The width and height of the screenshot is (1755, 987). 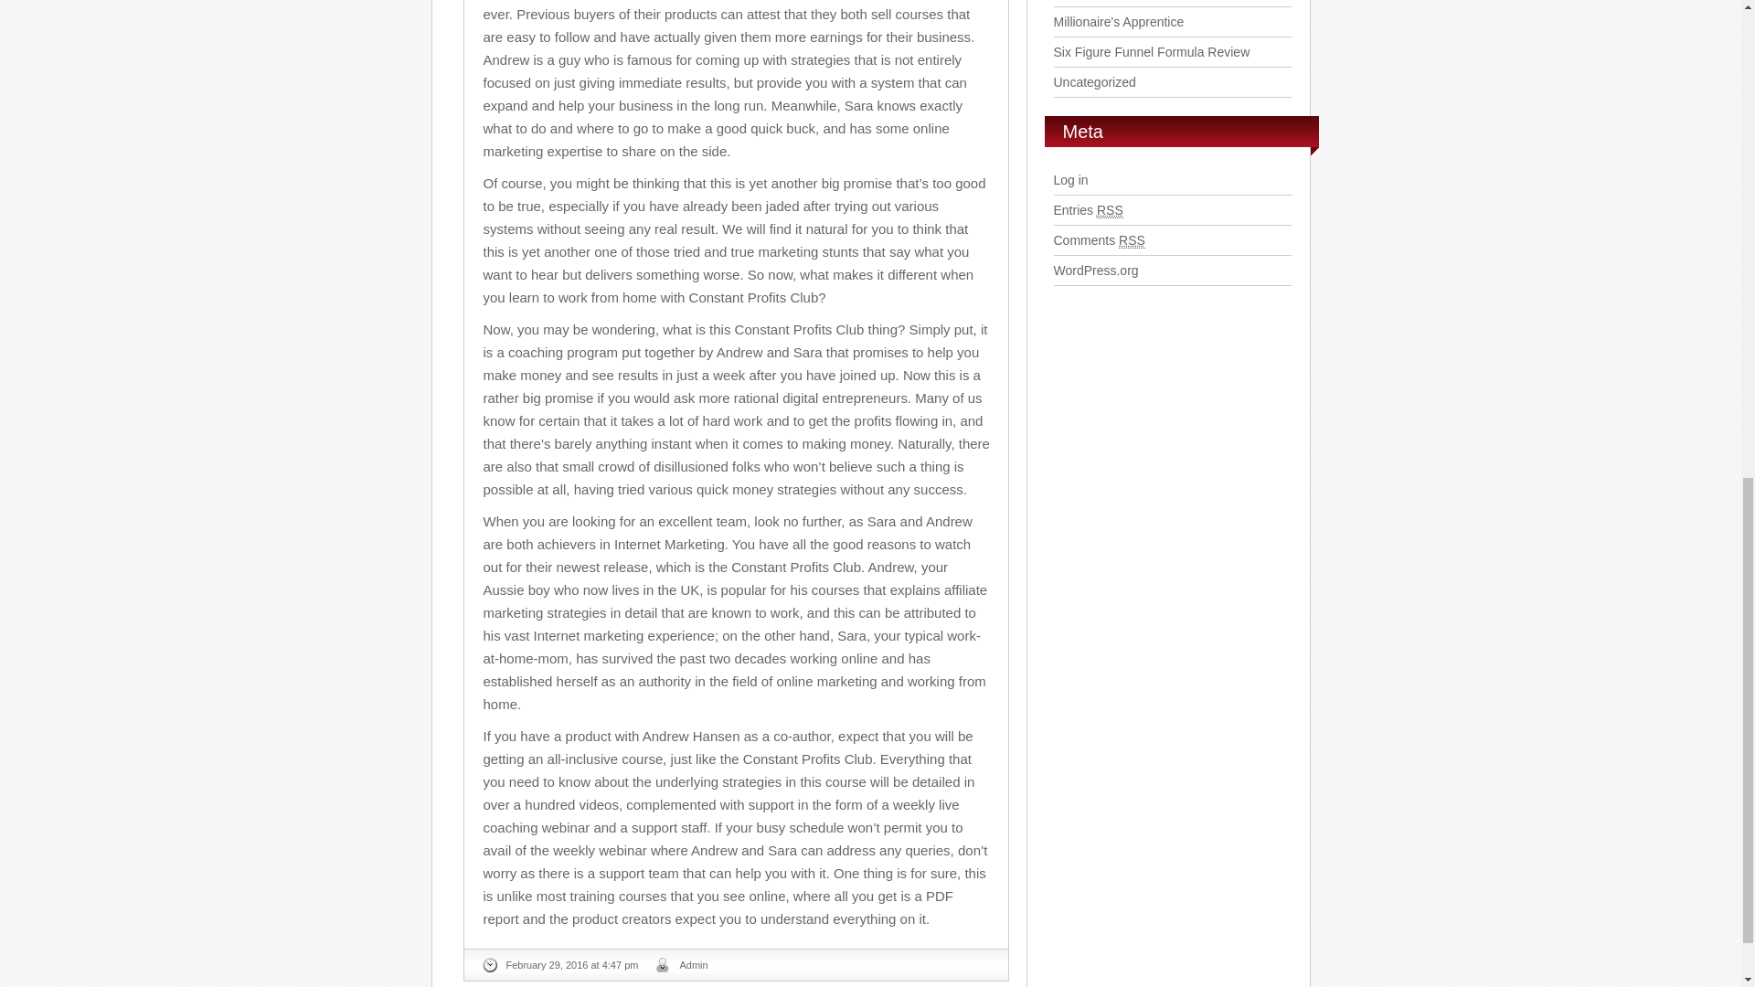 What do you see at coordinates (1152, 51) in the screenshot?
I see `Six Figure Funnel Formula Review` at bounding box center [1152, 51].